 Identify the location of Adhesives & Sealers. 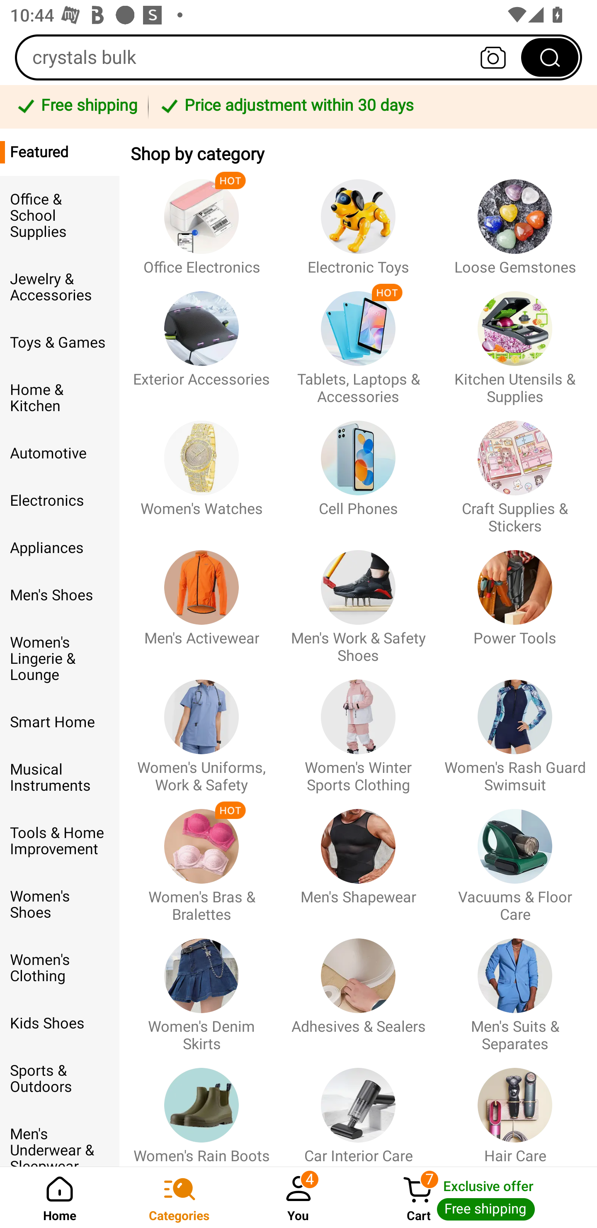
(358, 987).